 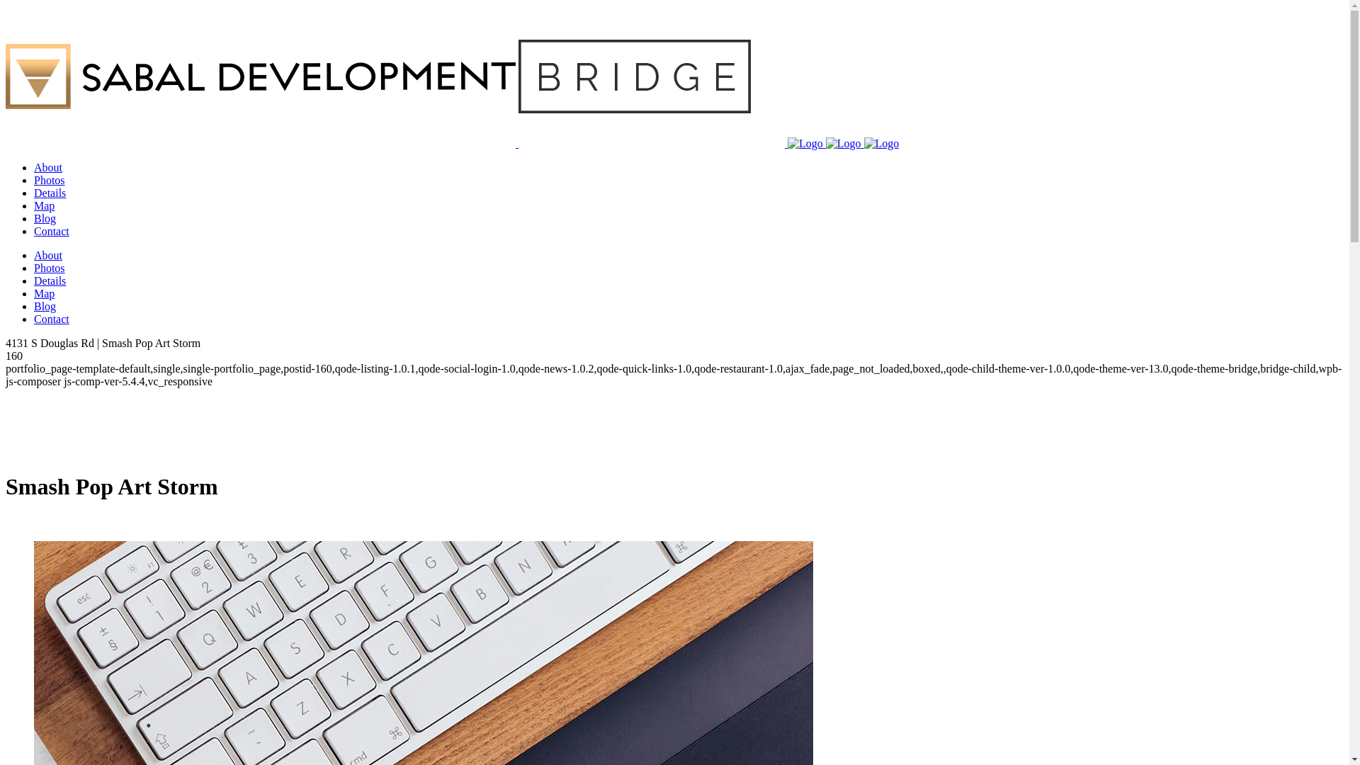 I want to click on Contact, so click(x=52, y=319).